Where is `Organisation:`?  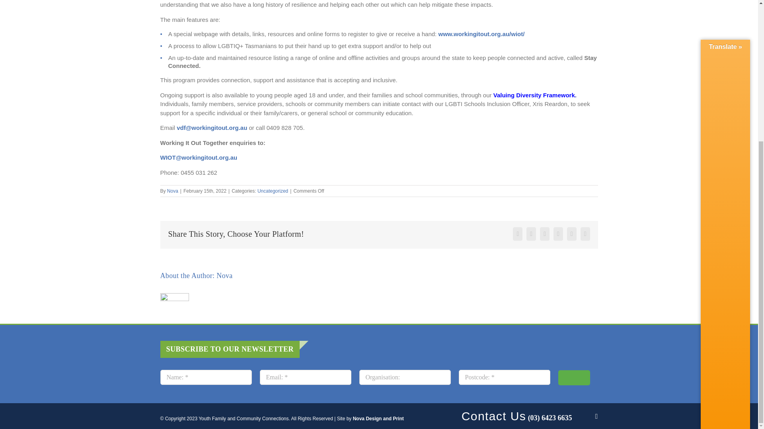 Organisation: is located at coordinates (405, 377).